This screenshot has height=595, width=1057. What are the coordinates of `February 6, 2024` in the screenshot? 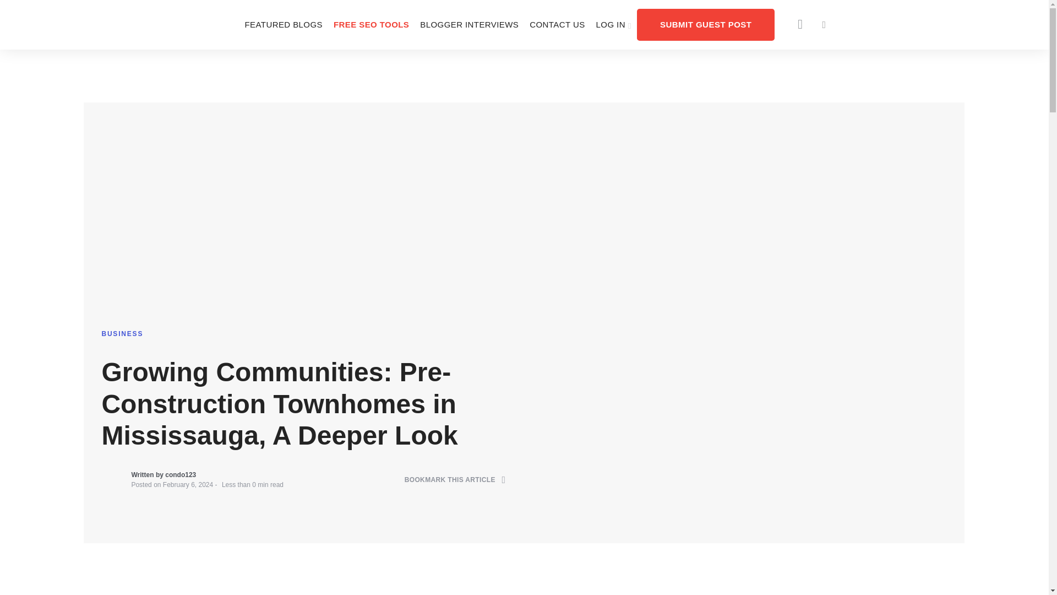 It's located at (188, 484).